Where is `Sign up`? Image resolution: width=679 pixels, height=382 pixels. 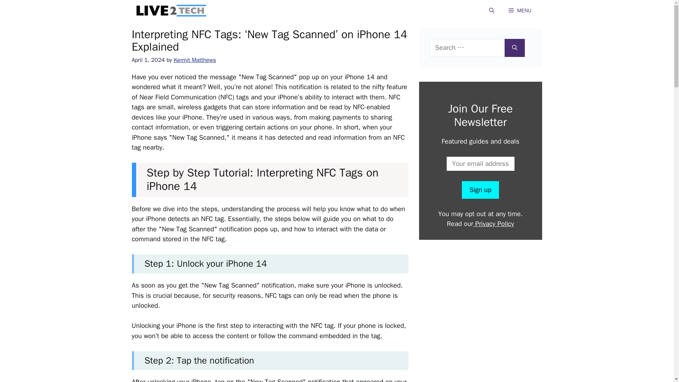
Sign up is located at coordinates (480, 190).